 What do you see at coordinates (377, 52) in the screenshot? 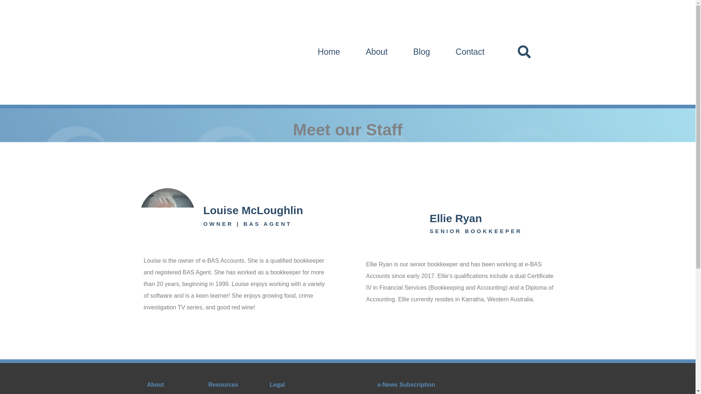
I see `About` at bounding box center [377, 52].